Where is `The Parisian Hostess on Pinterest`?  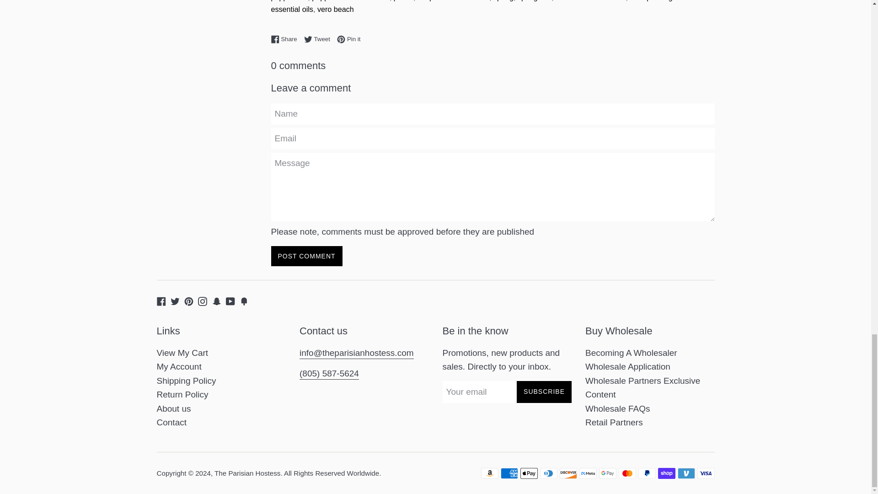 The Parisian Hostess on Pinterest is located at coordinates (188, 301).